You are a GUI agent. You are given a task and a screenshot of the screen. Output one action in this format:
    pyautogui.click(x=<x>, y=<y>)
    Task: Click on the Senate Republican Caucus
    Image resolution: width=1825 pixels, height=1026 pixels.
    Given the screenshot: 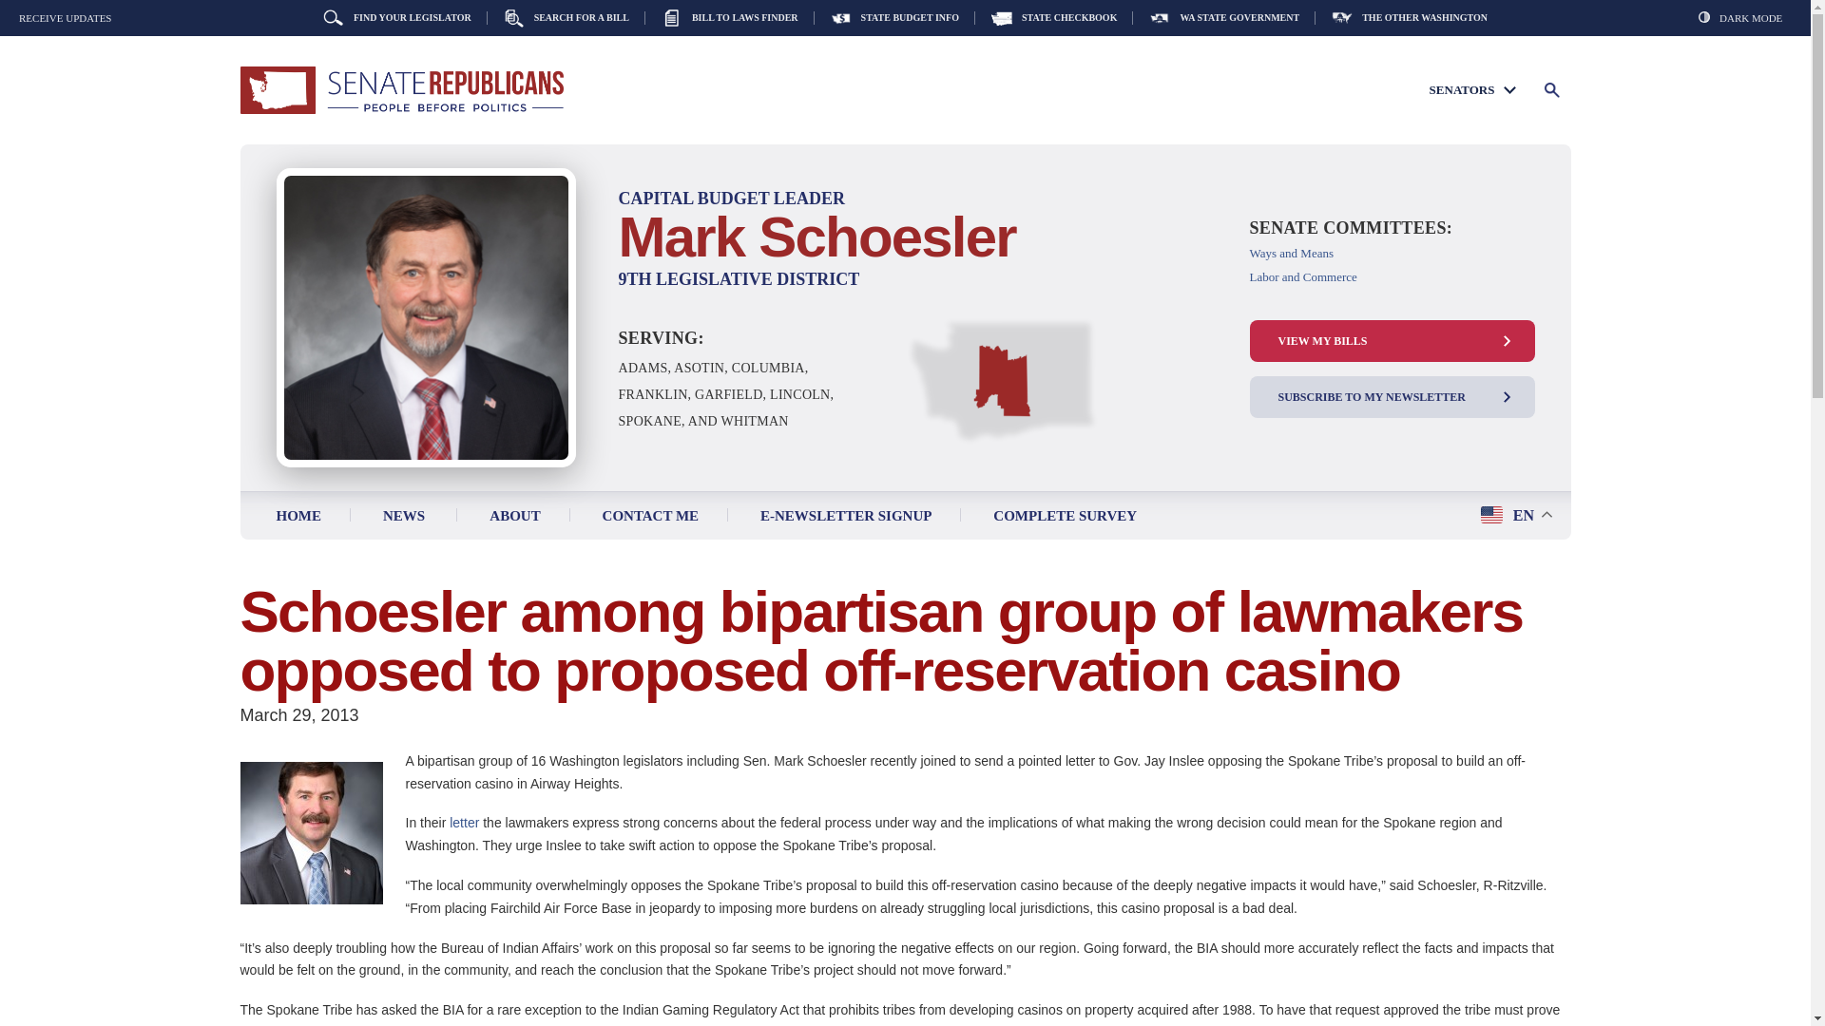 What is the action you would take?
    pyautogui.click(x=400, y=90)
    